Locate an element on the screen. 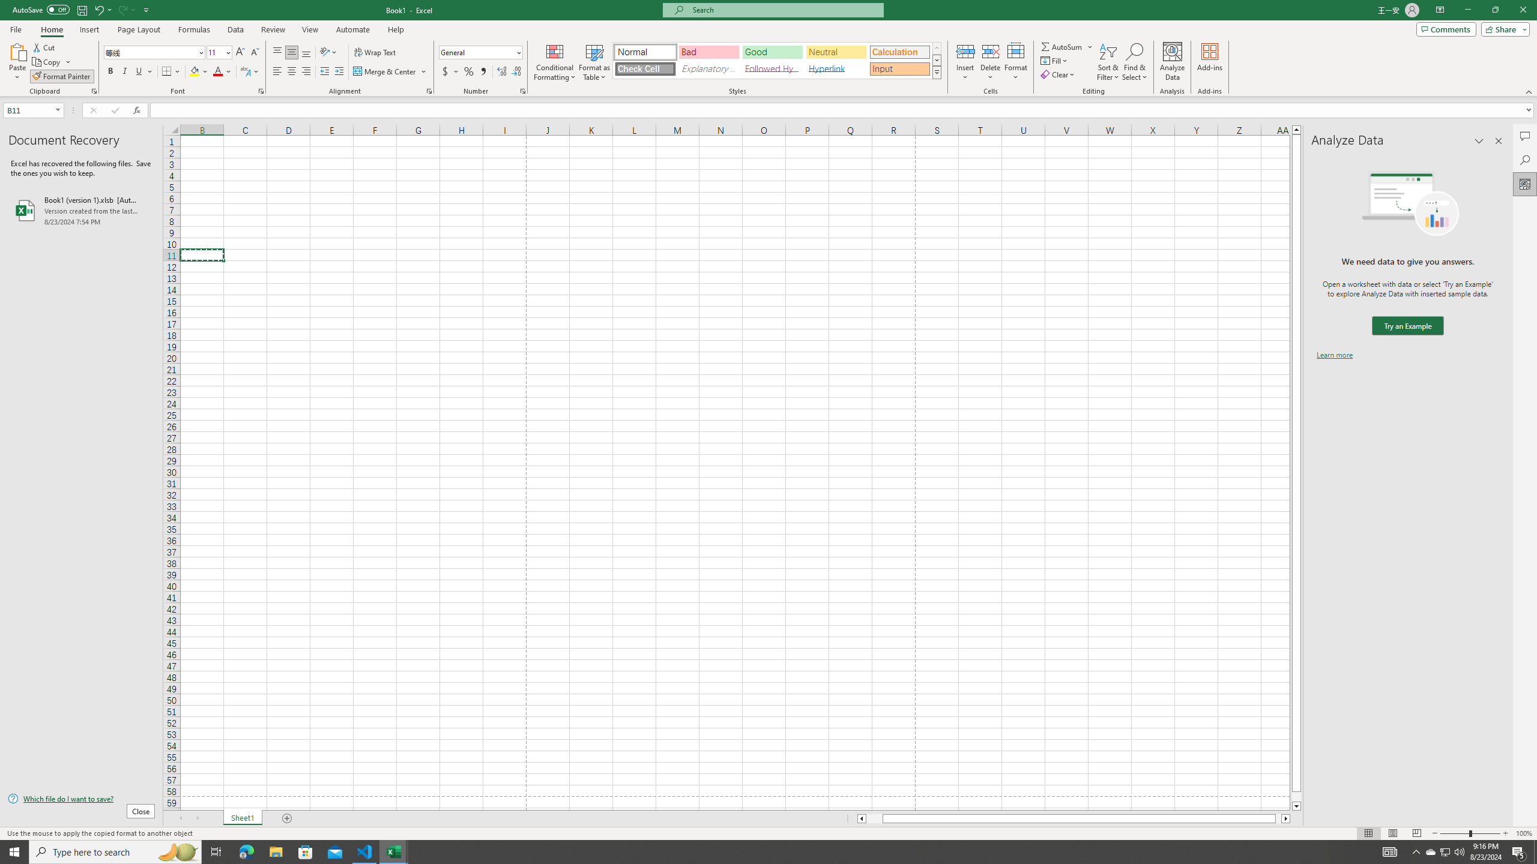 This screenshot has width=1537, height=864. Underline is located at coordinates (139, 72).